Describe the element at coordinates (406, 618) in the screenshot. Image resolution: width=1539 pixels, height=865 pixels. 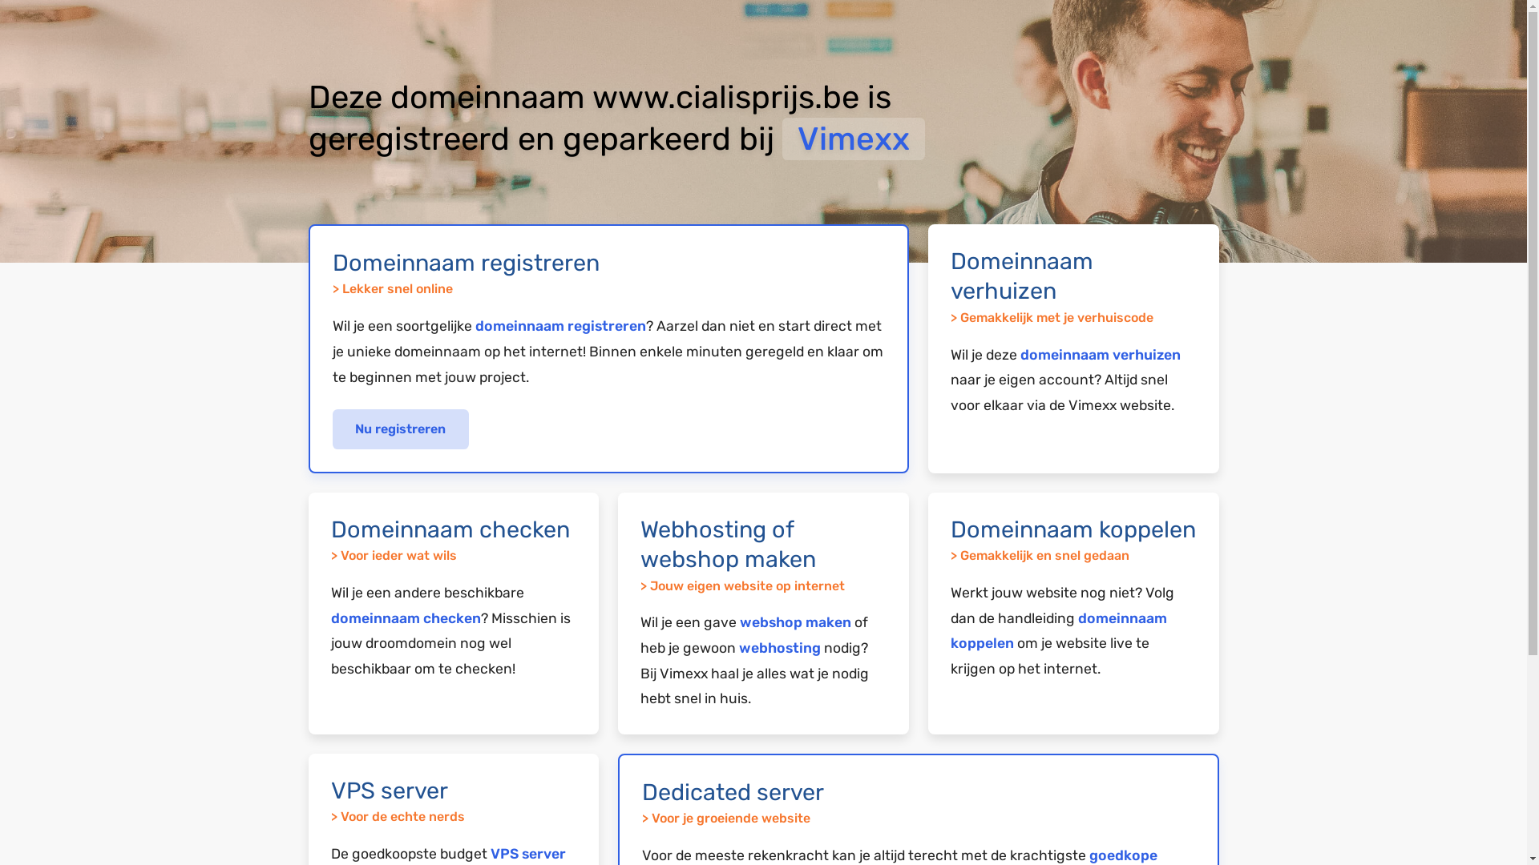
I see `domeinnaam checken` at that location.